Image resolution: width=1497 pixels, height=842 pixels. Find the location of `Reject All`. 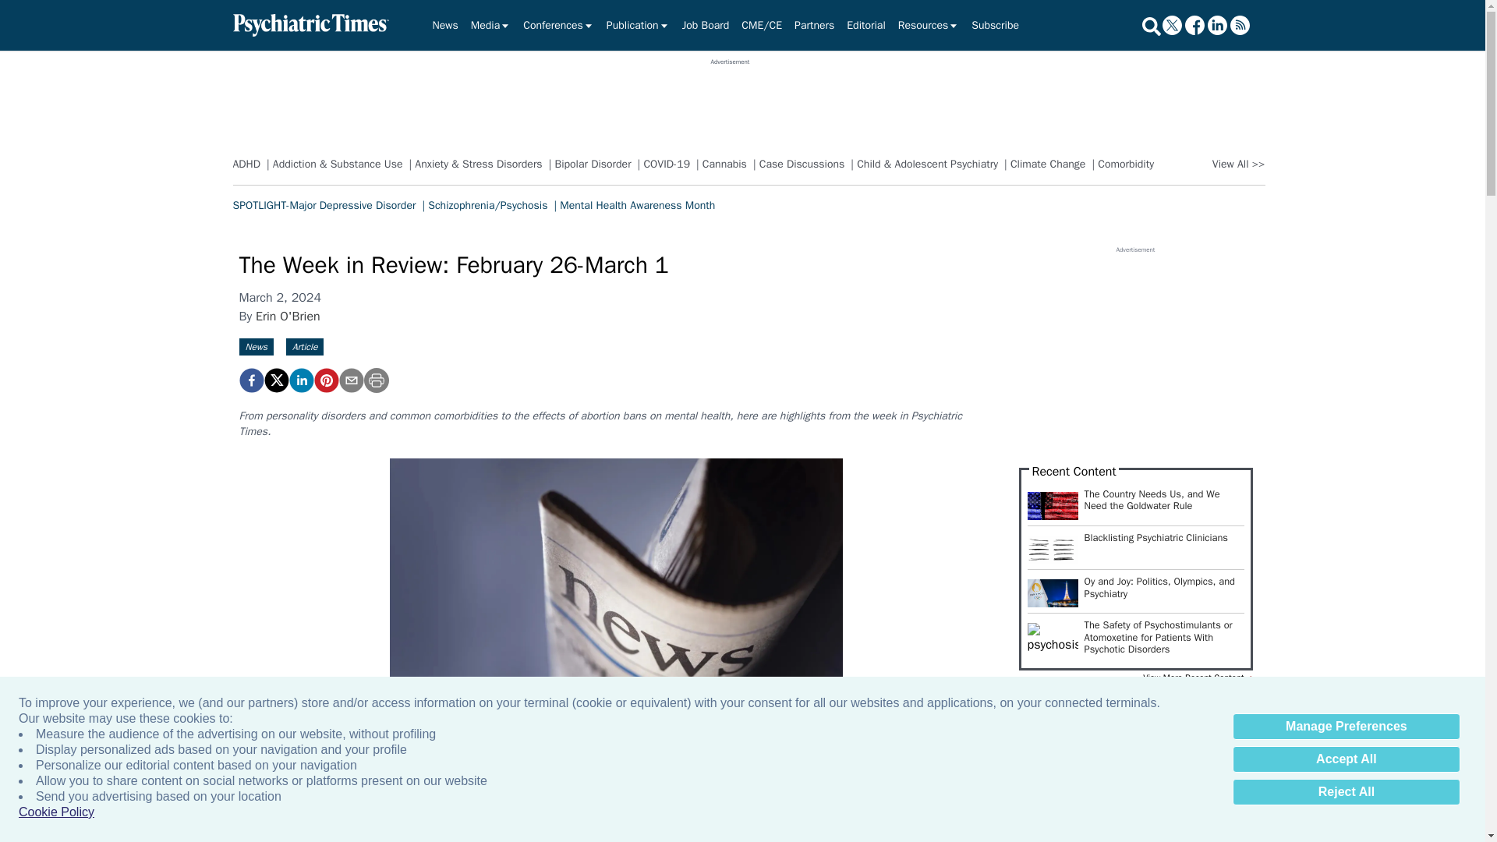

Reject All is located at coordinates (1346, 792).